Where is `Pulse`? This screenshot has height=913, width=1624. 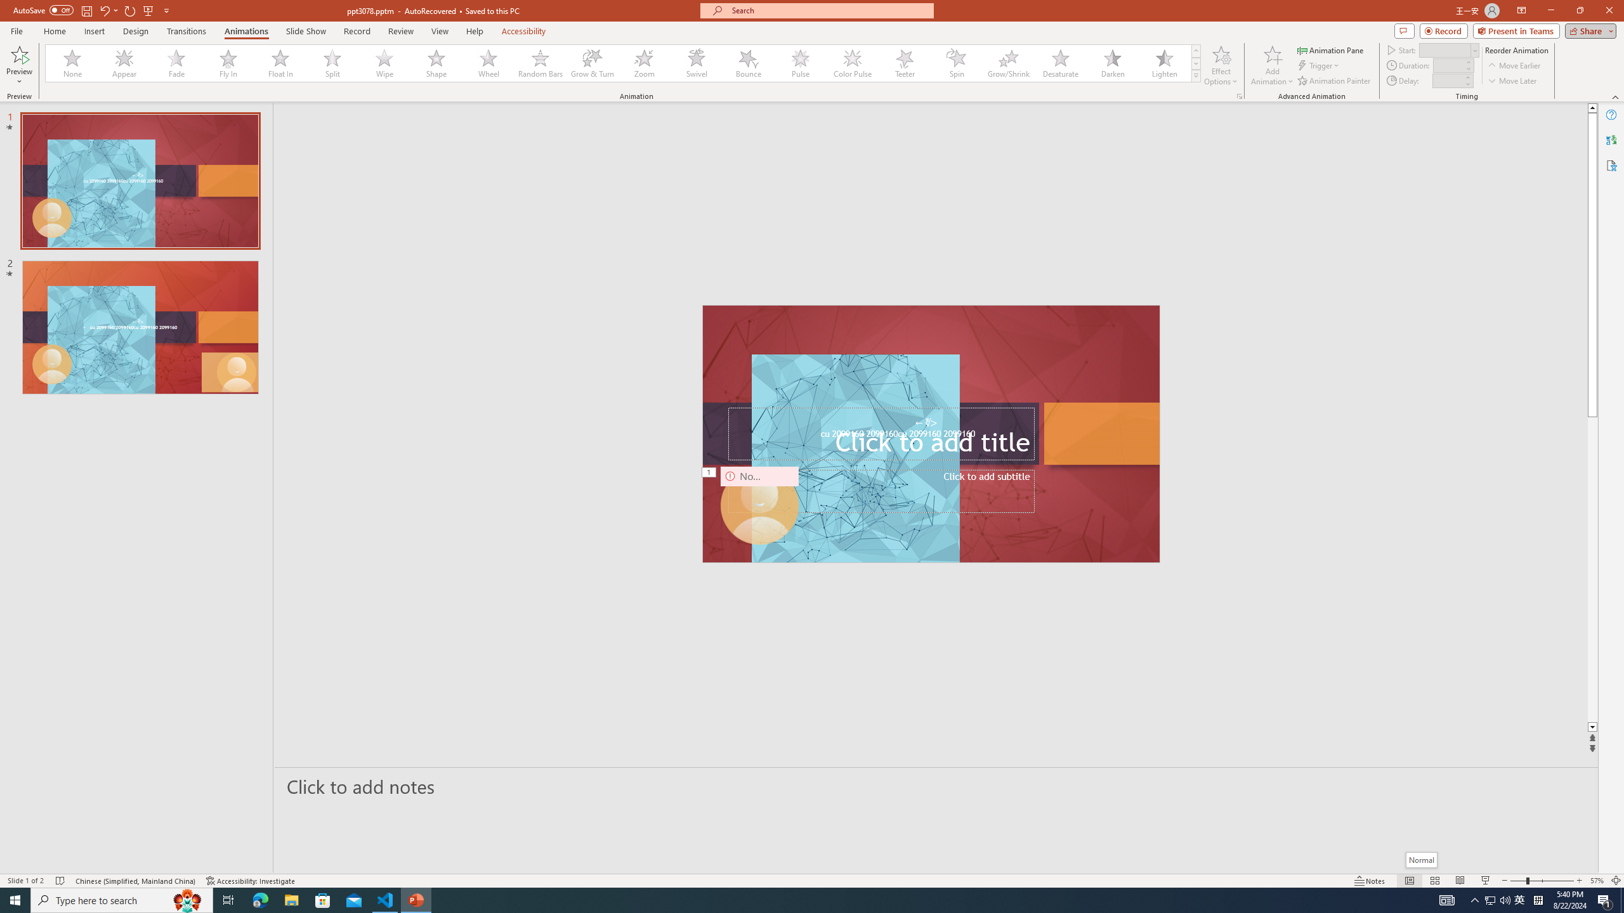
Pulse is located at coordinates (801, 63).